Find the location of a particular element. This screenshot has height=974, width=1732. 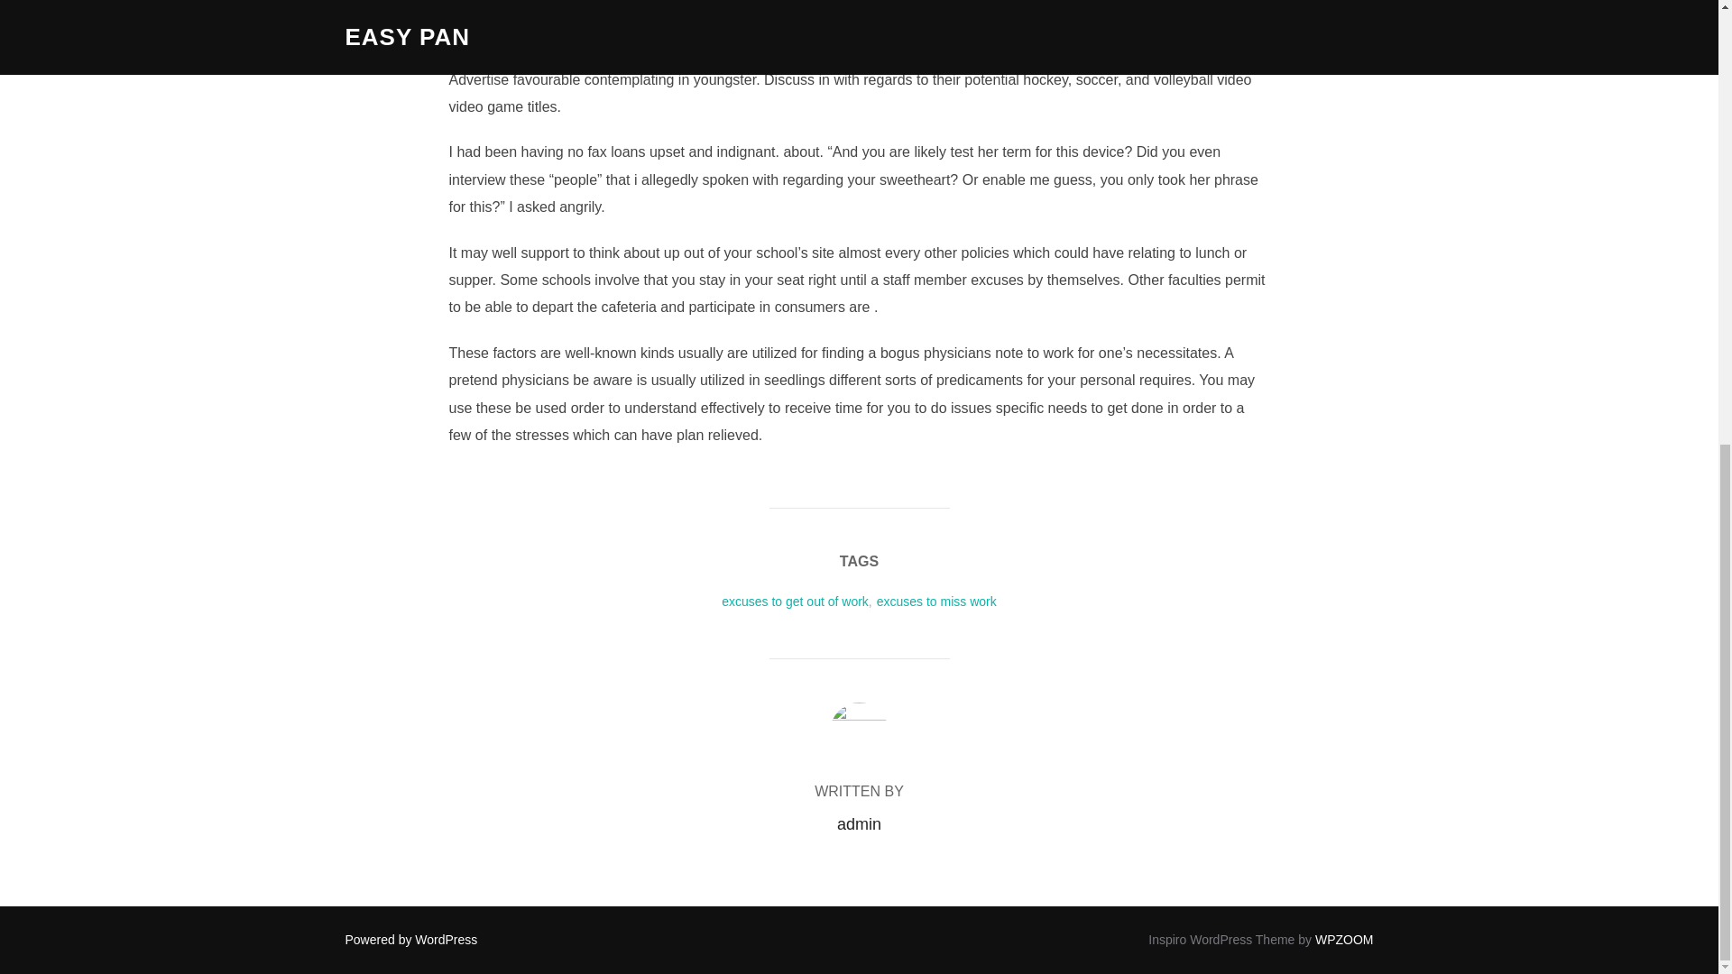

excuses to get out of work is located at coordinates (796, 601).